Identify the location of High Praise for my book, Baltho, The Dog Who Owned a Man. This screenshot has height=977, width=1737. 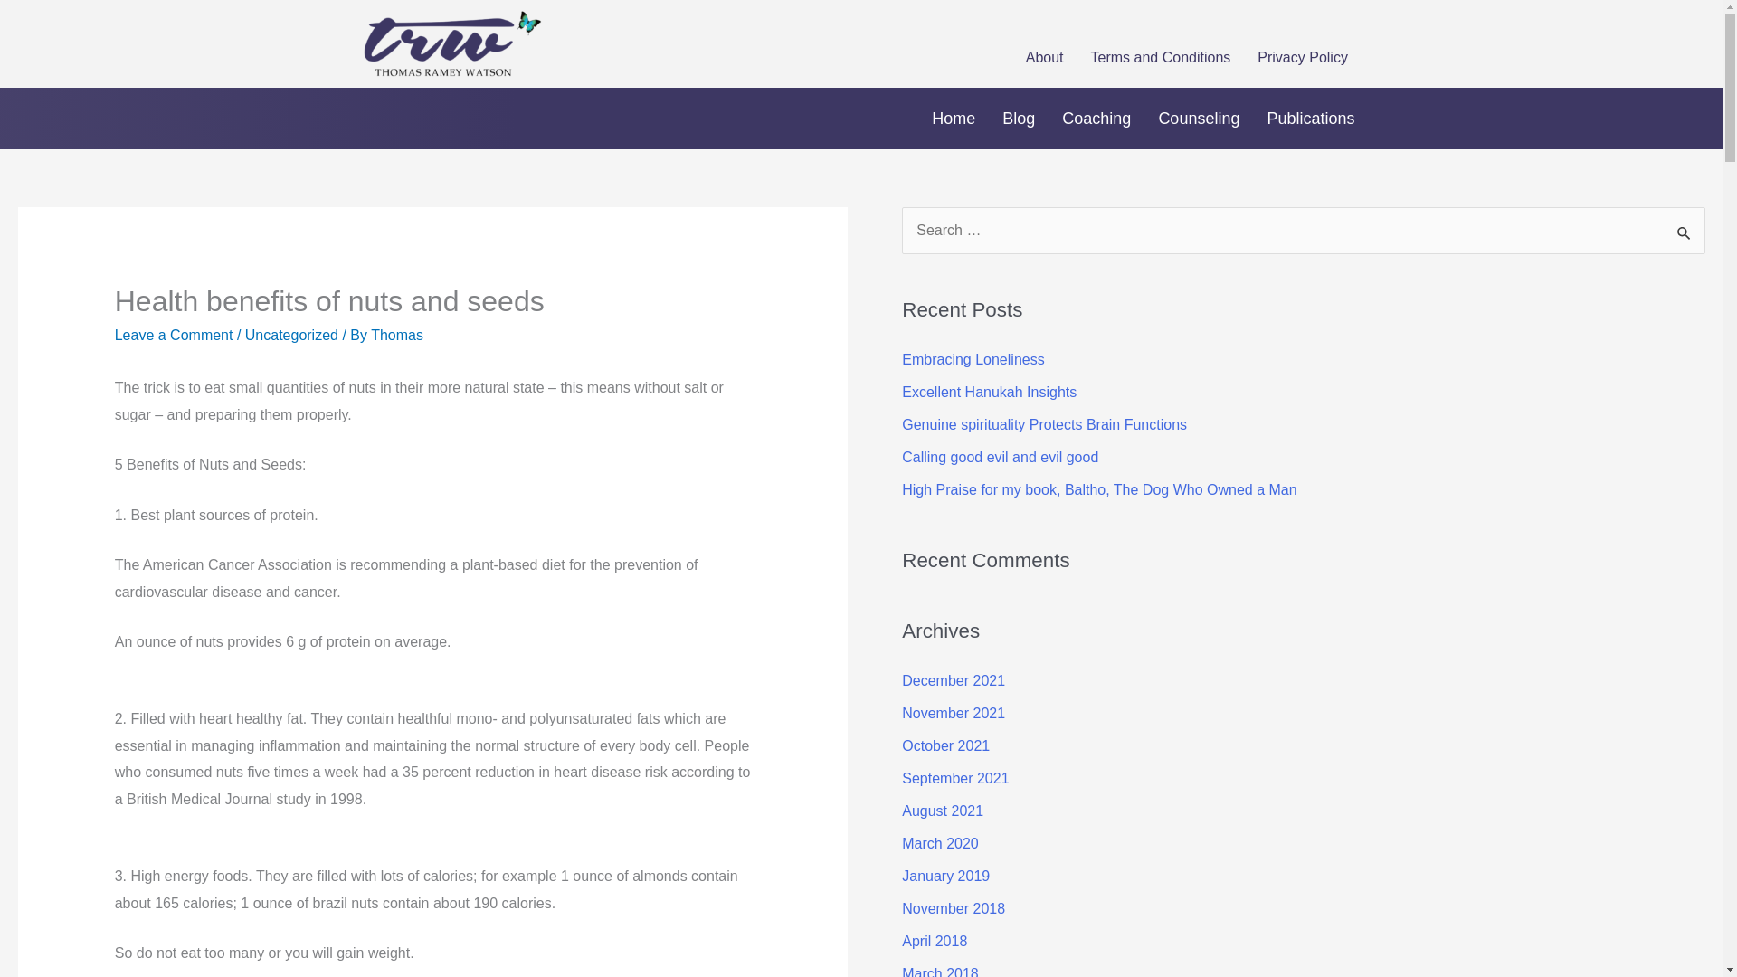
(1098, 489).